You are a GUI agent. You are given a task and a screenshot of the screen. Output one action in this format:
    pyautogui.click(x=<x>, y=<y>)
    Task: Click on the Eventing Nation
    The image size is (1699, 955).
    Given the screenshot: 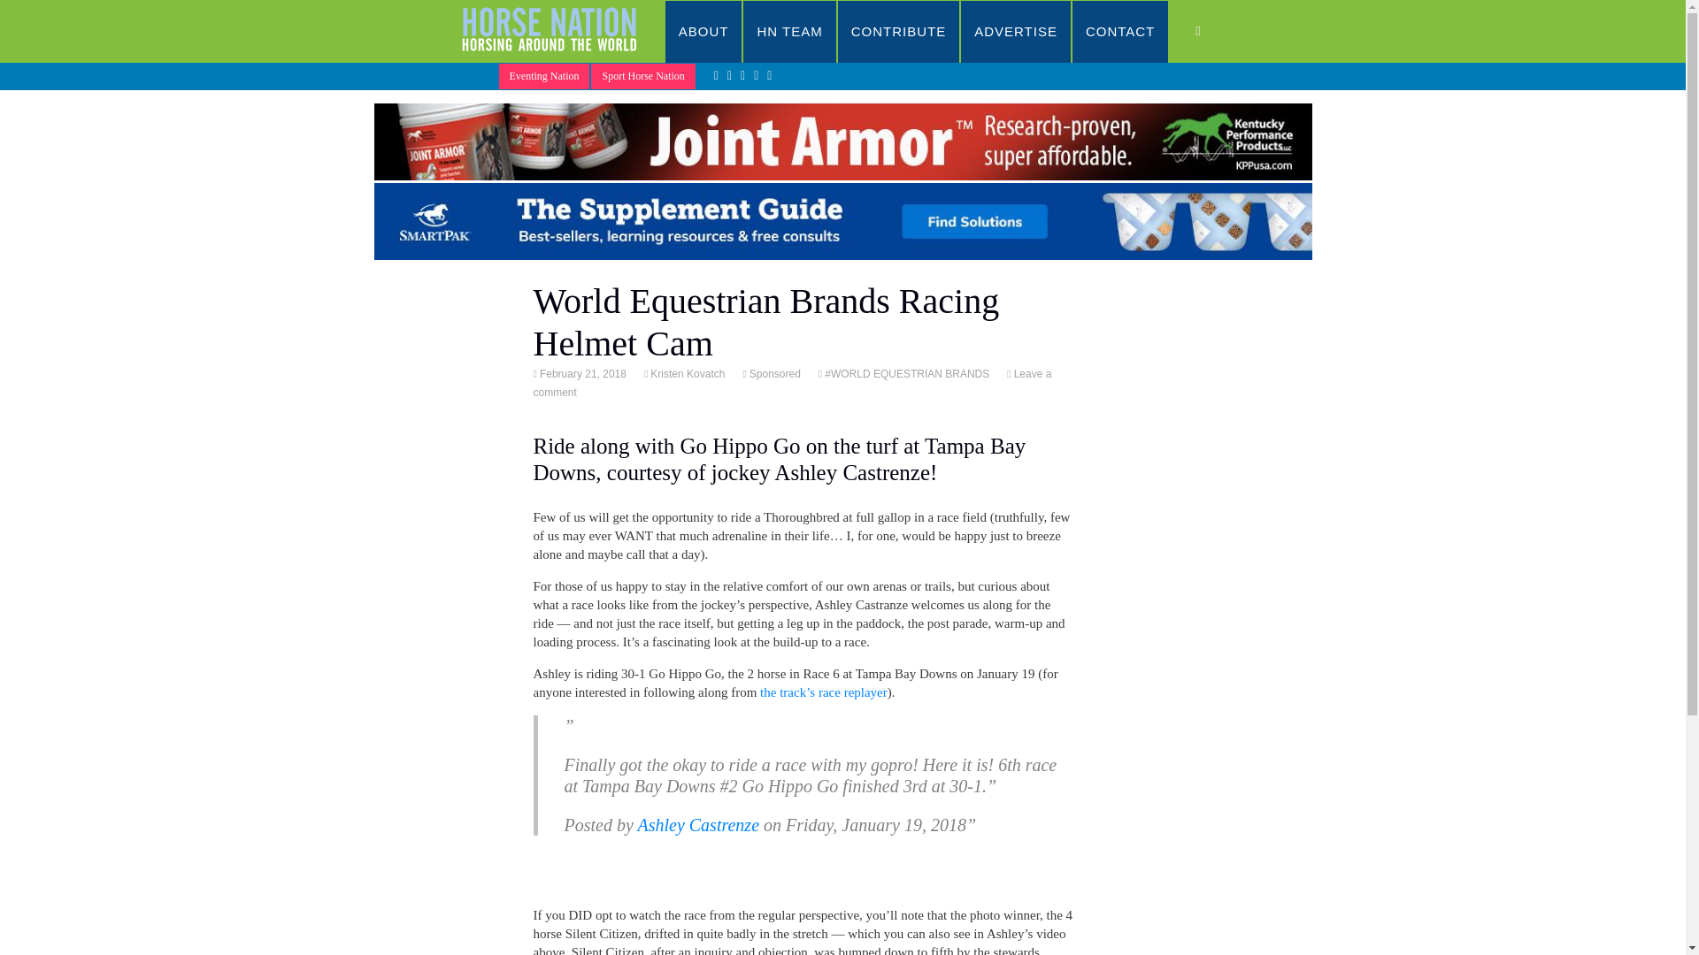 What is the action you would take?
    pyautogui.click(x=544, y=76)
    